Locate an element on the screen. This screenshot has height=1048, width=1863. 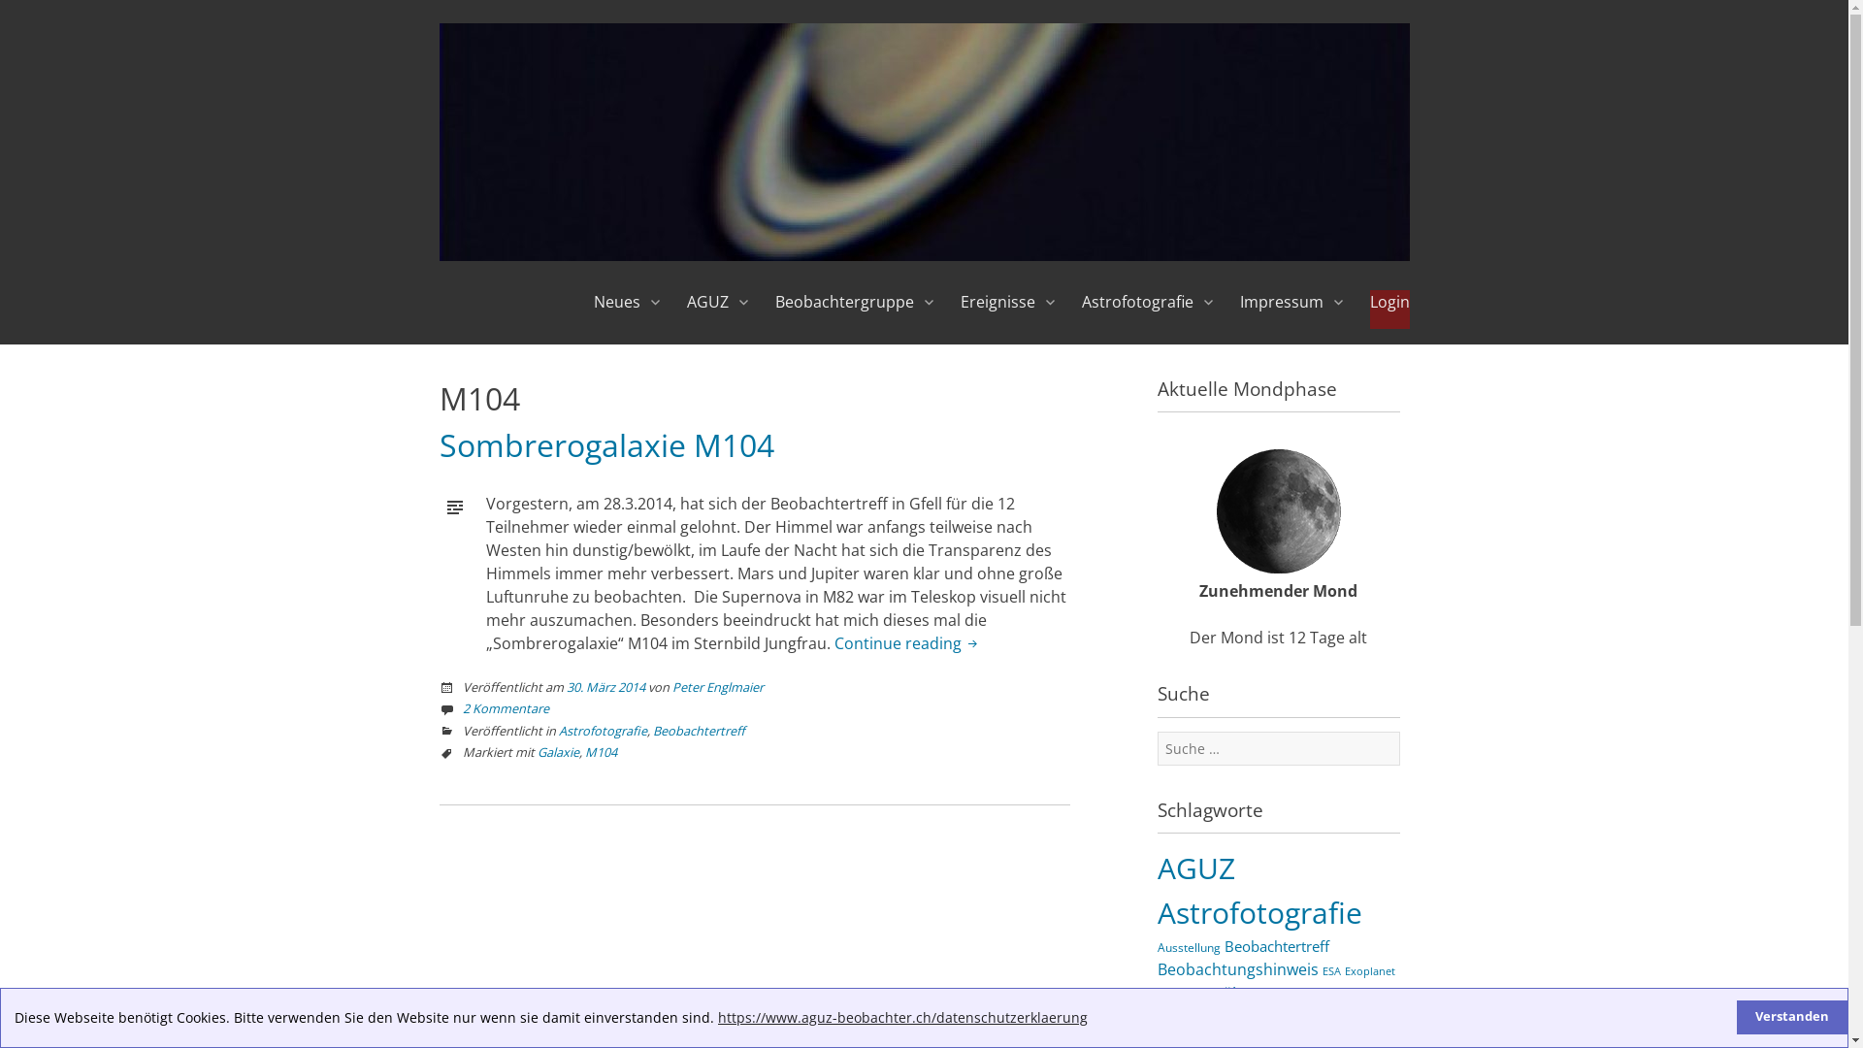
Exoplanet is located at coordinates (1370, 970).